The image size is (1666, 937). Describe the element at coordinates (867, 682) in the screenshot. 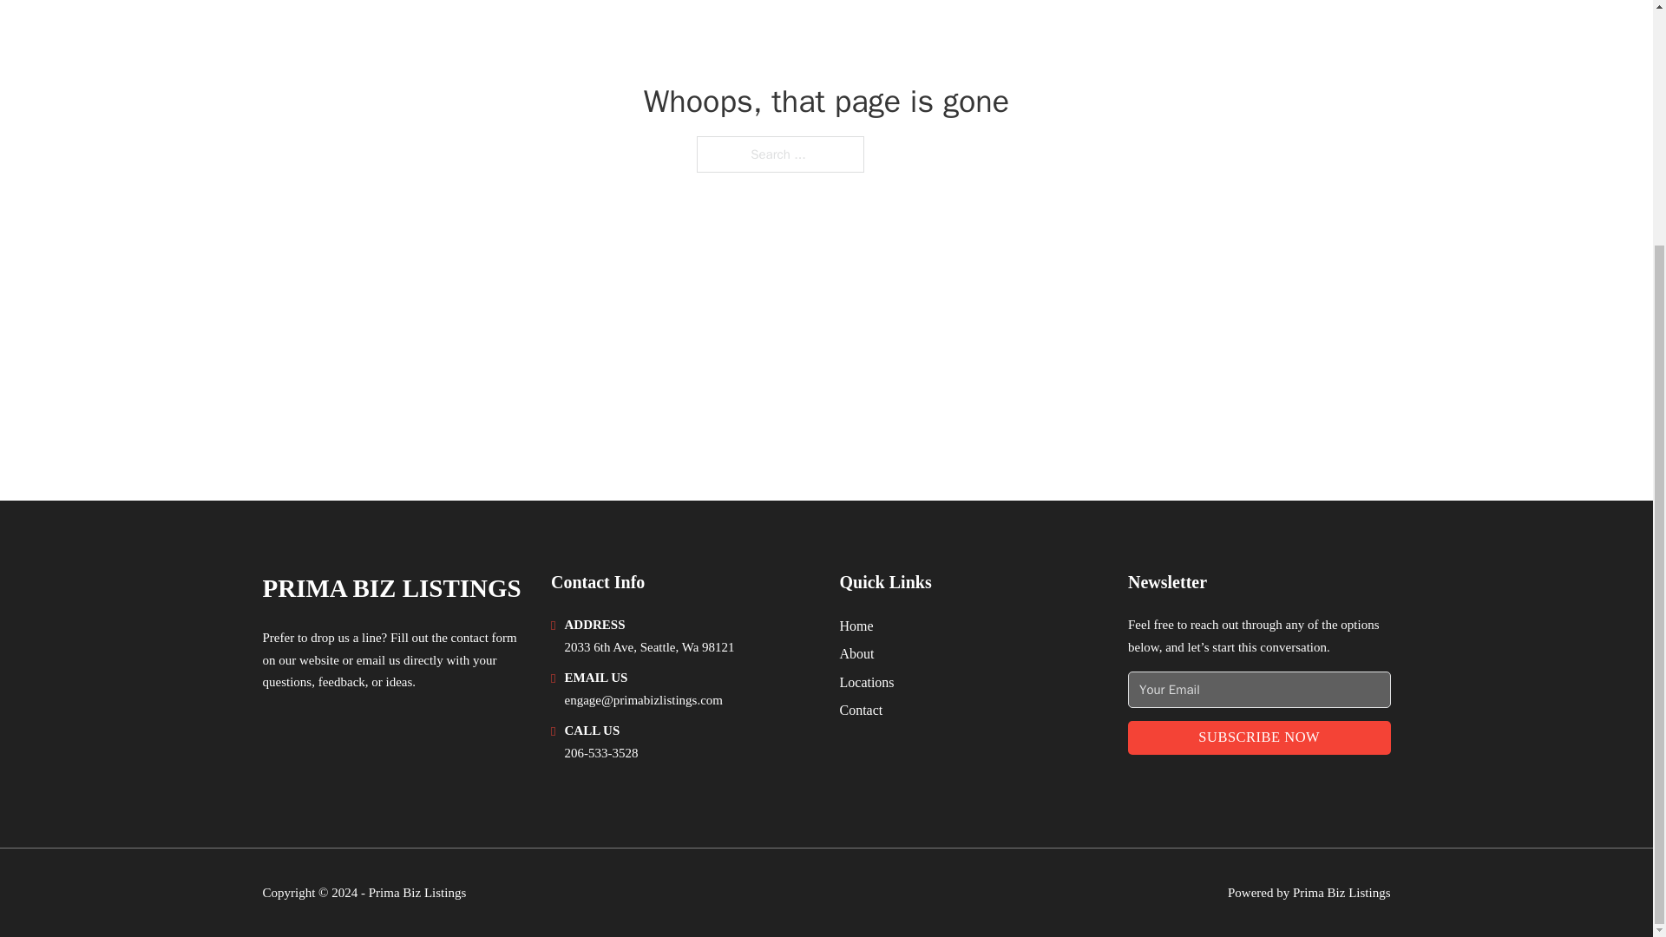

I see `Locations` at that location.